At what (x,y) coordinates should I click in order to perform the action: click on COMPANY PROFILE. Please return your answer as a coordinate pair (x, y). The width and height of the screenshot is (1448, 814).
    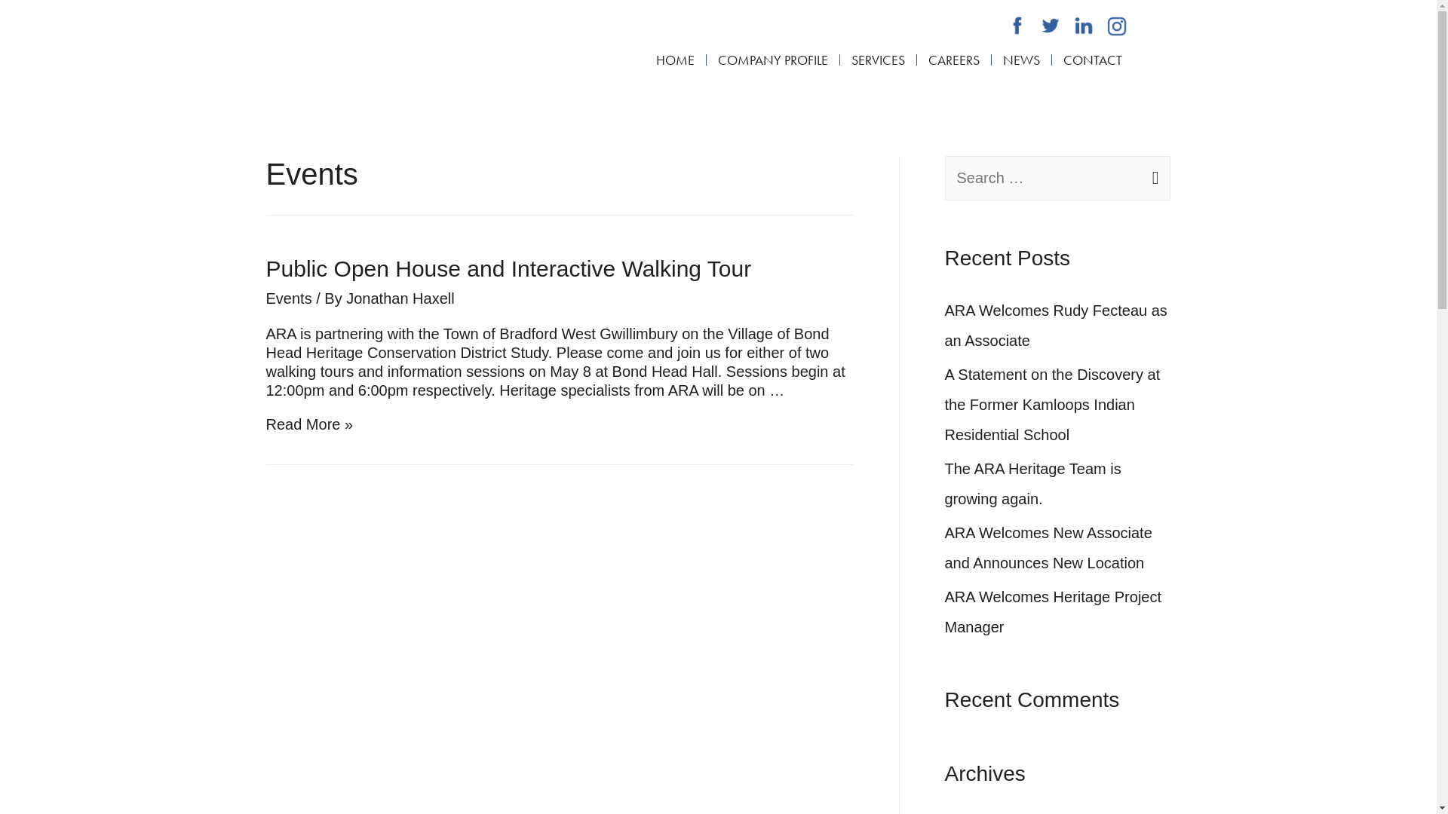
    Looking at the image, I should click on (773, 60).